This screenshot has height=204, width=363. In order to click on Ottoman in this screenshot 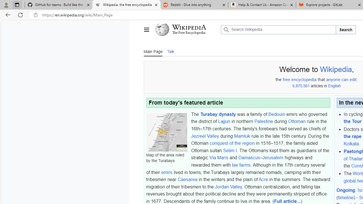, I will do `click(297, 121)`.